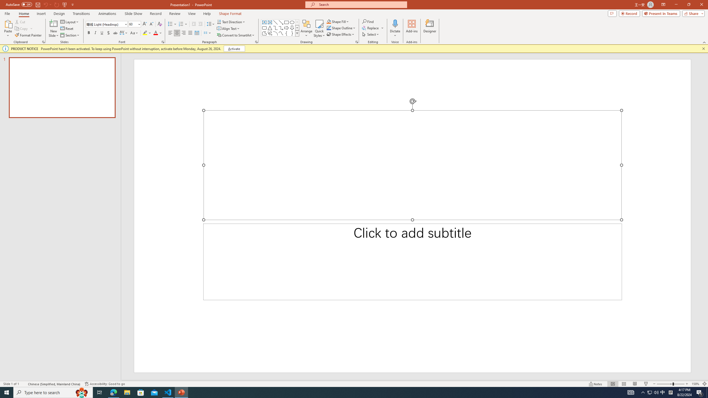 This screenshot has height=398, width=708. Describe the element at coordinates (184, 33) in the screenshot. I see `Align Right` at that location.